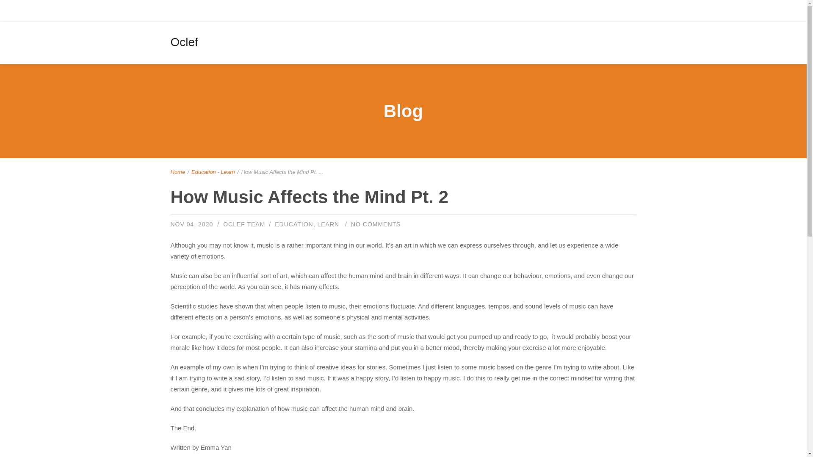  I want to click on Comment on How Music Affects the Mind Pt. 2, so click(376, 224).